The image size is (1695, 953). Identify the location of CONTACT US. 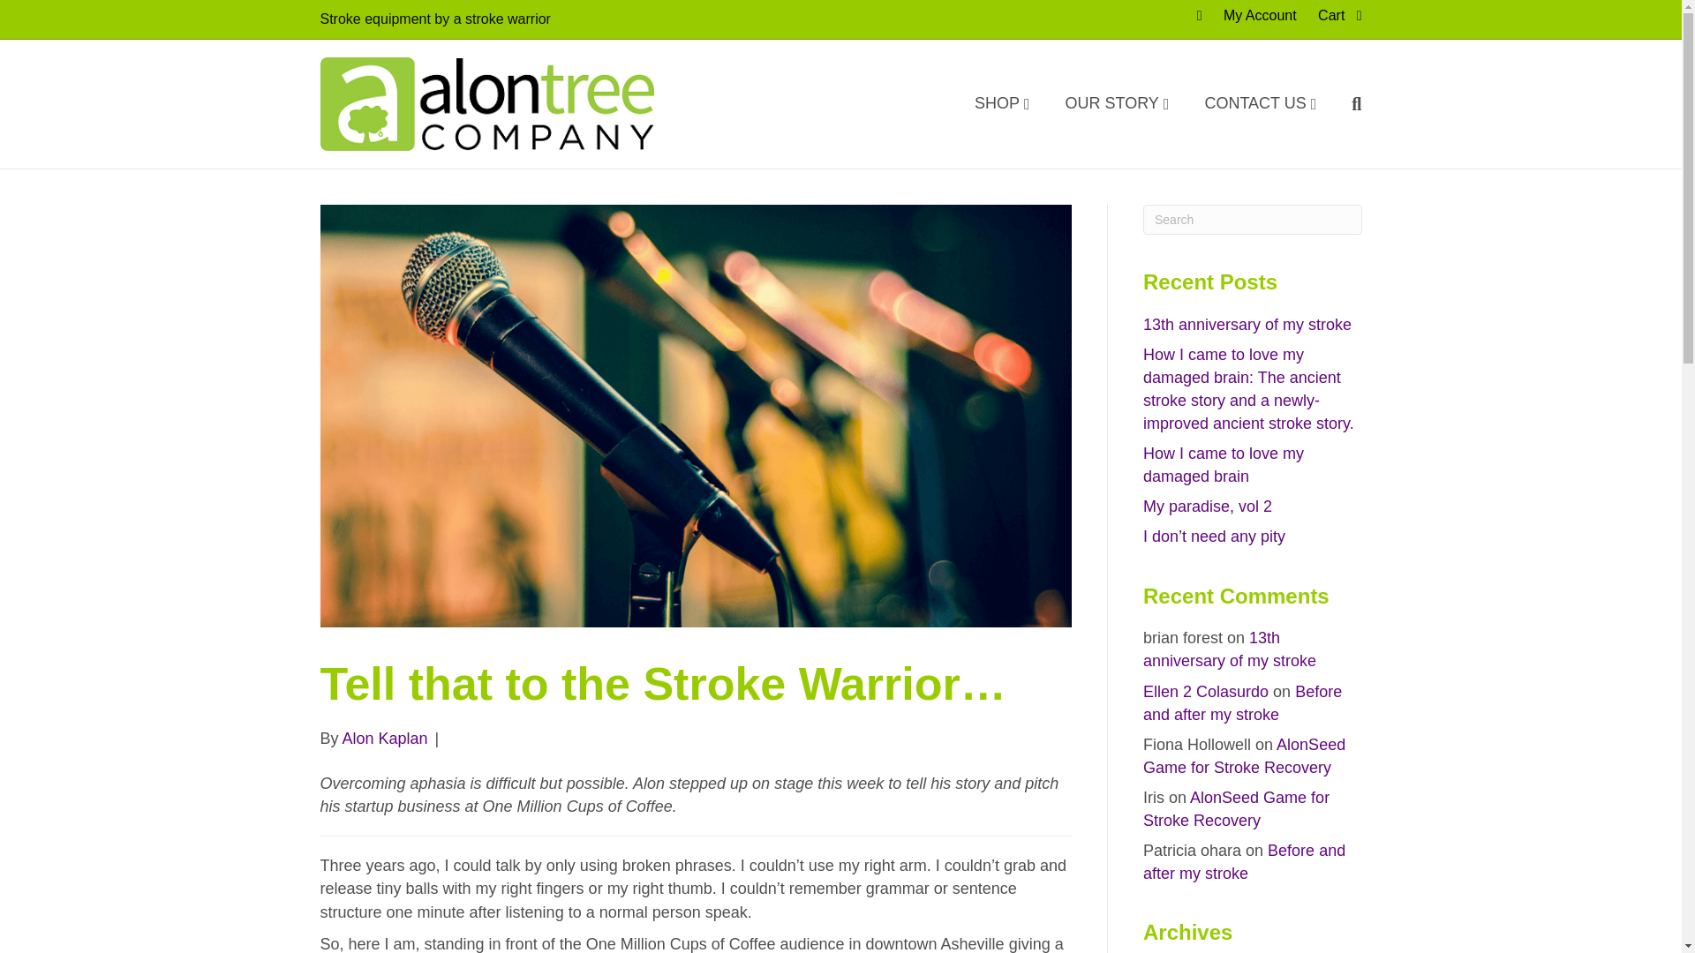
(1261, 103).